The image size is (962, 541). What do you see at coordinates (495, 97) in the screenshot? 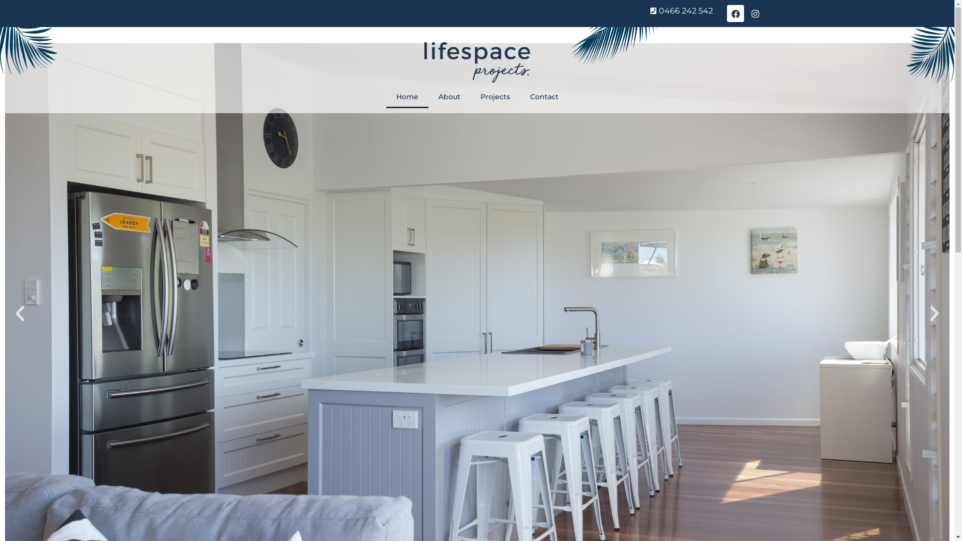
I see `Projects` at bounding box center [495, 97].